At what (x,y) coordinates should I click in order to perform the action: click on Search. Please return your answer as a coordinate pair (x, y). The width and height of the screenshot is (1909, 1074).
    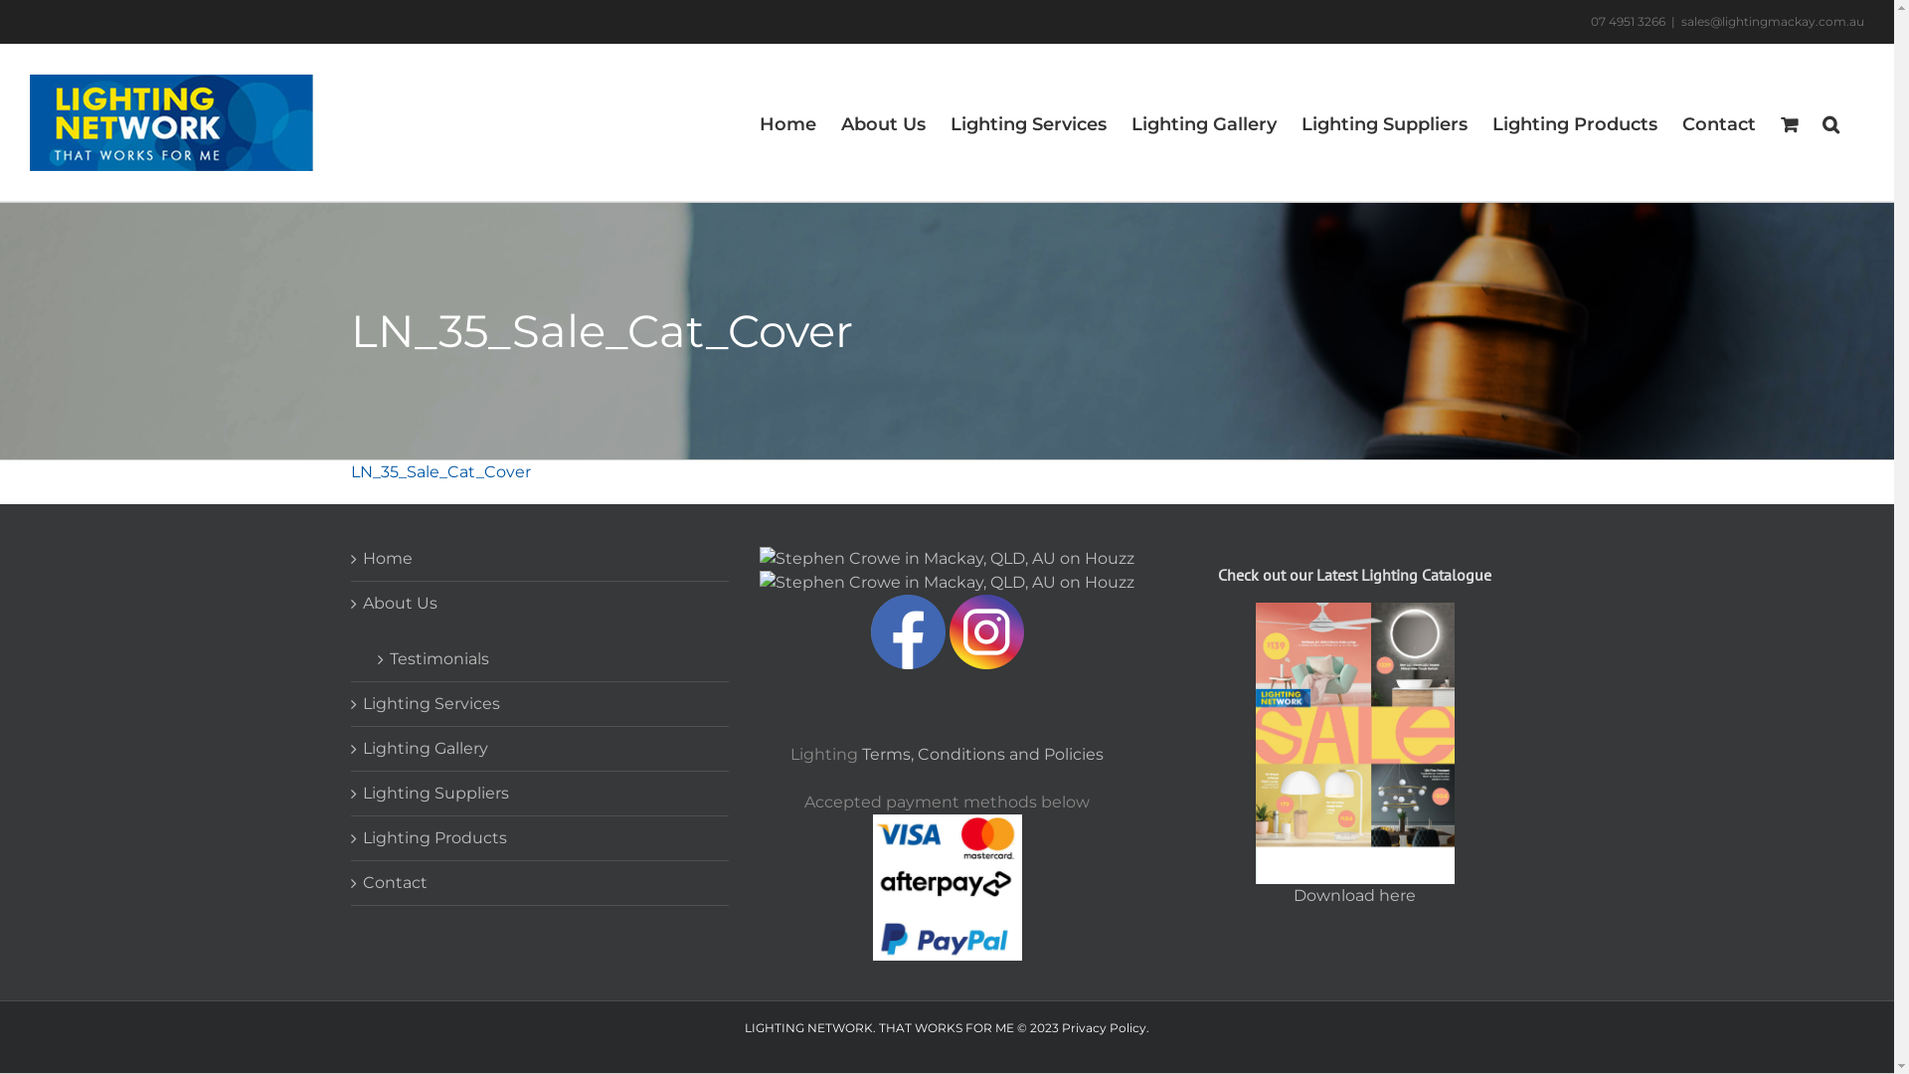
    Looking at the image, I should click on (1831, 123).